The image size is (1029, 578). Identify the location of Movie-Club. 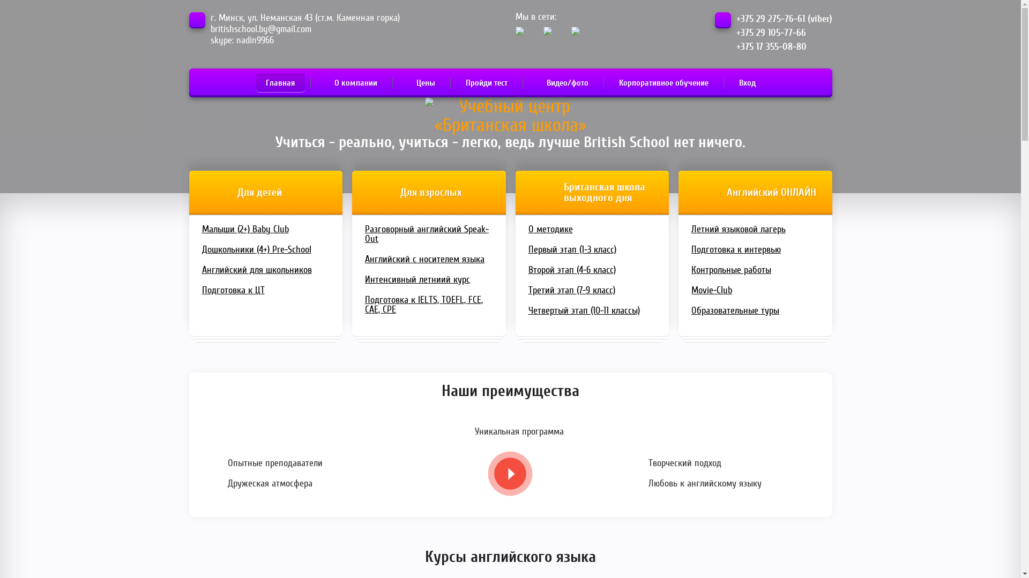
(756, 291).